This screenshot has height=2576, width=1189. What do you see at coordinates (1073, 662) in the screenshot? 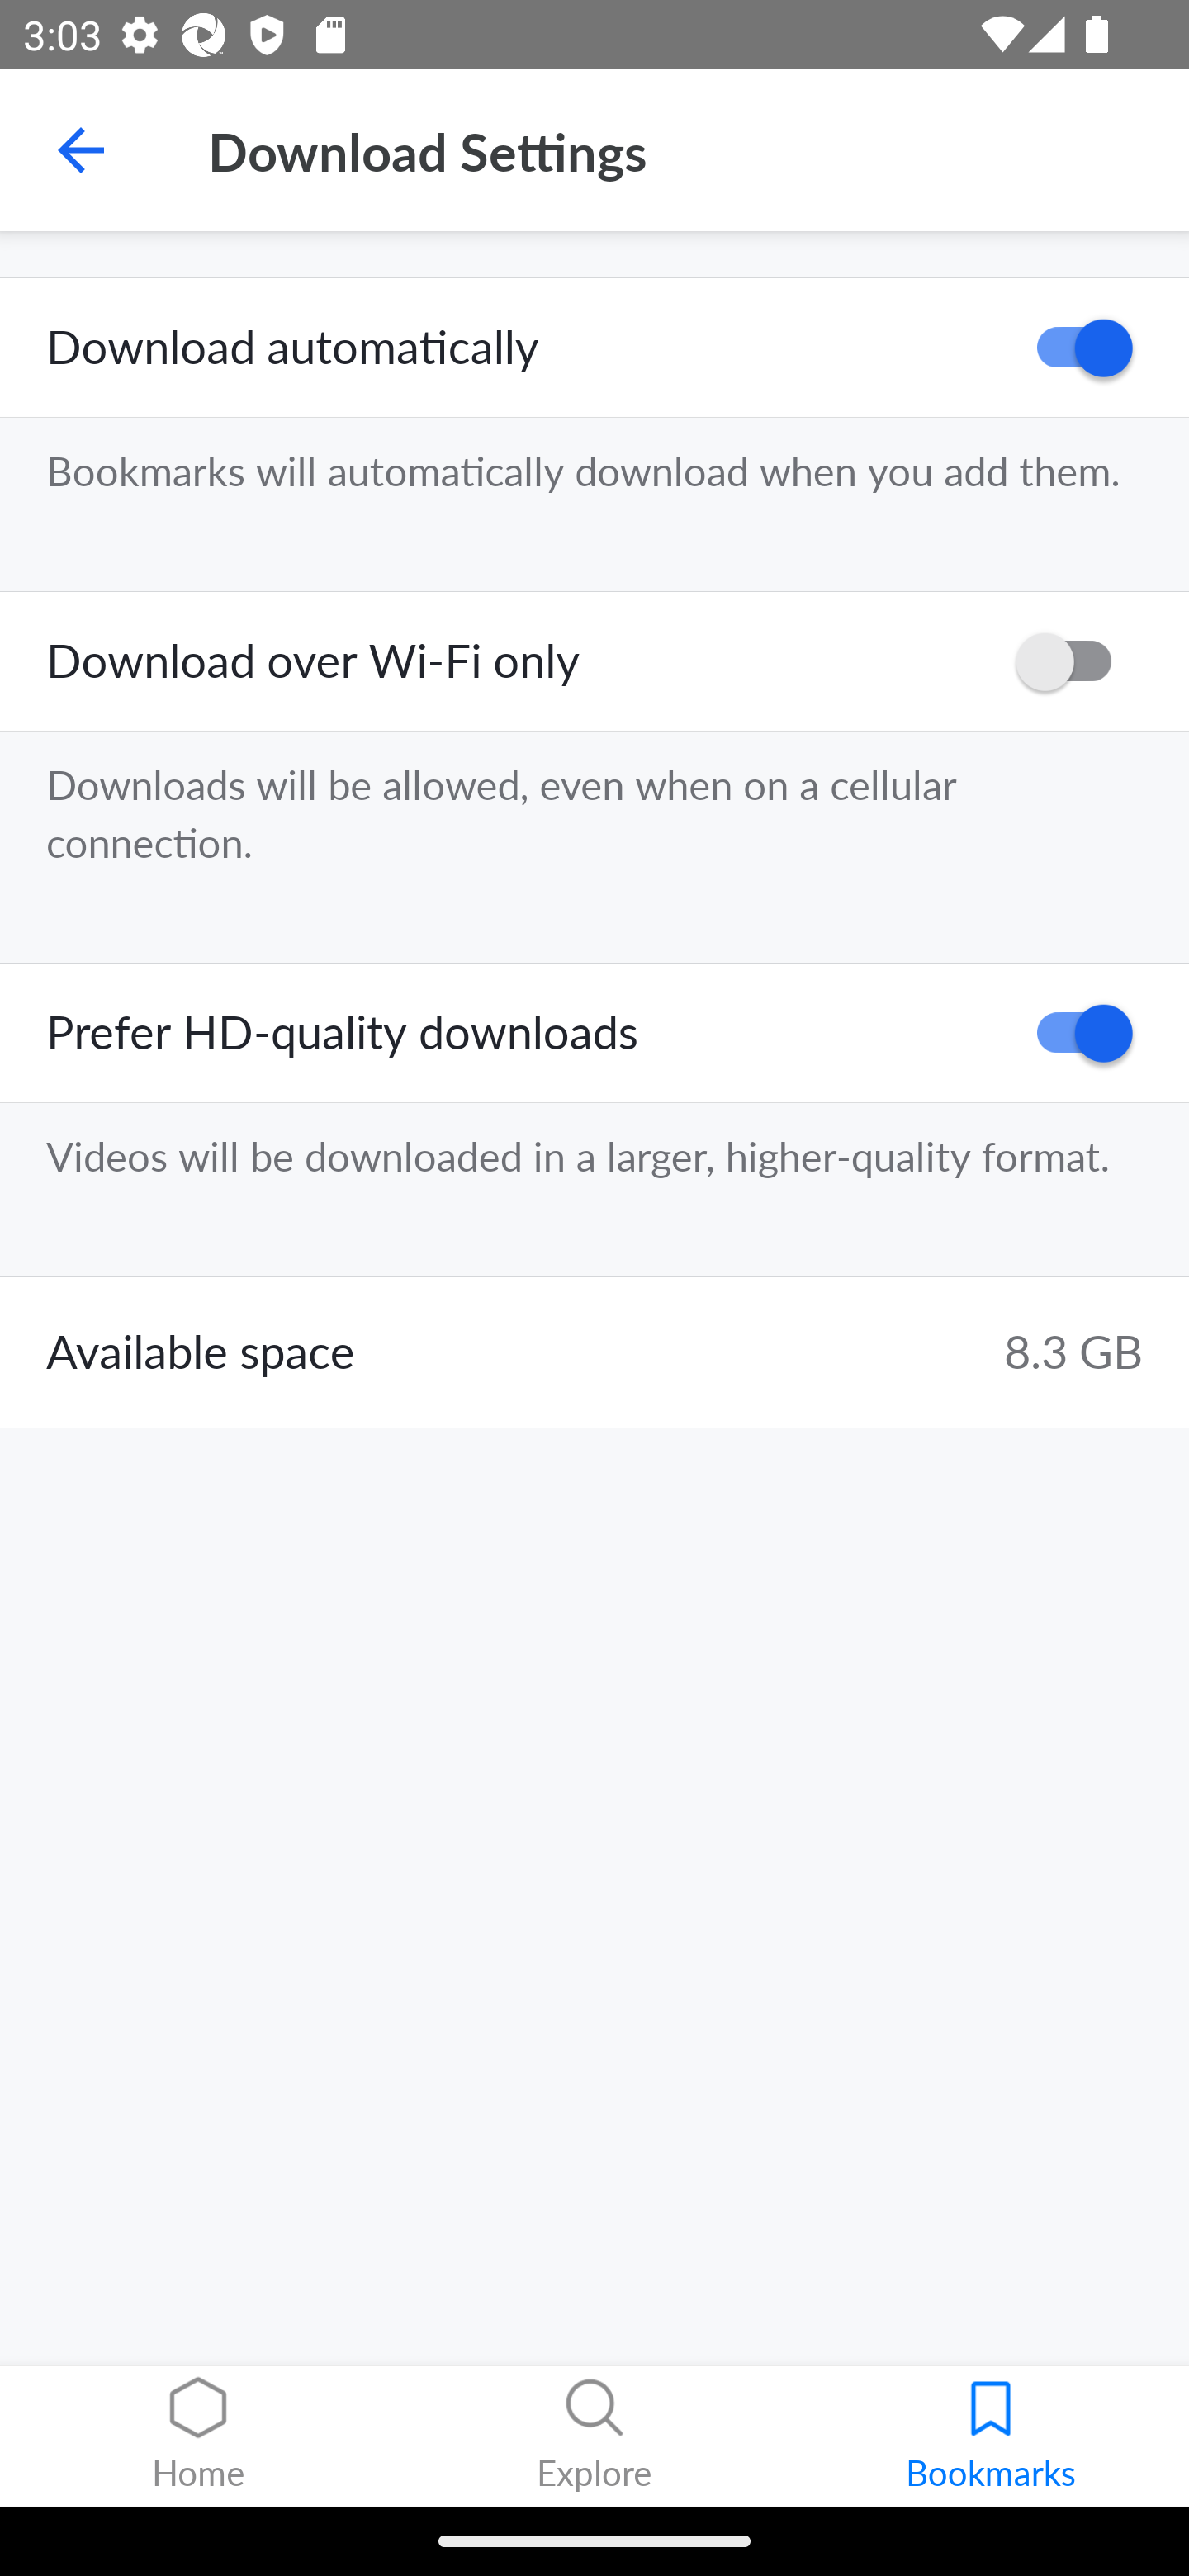
I see `OFF` at bounding box center [1073, 662].